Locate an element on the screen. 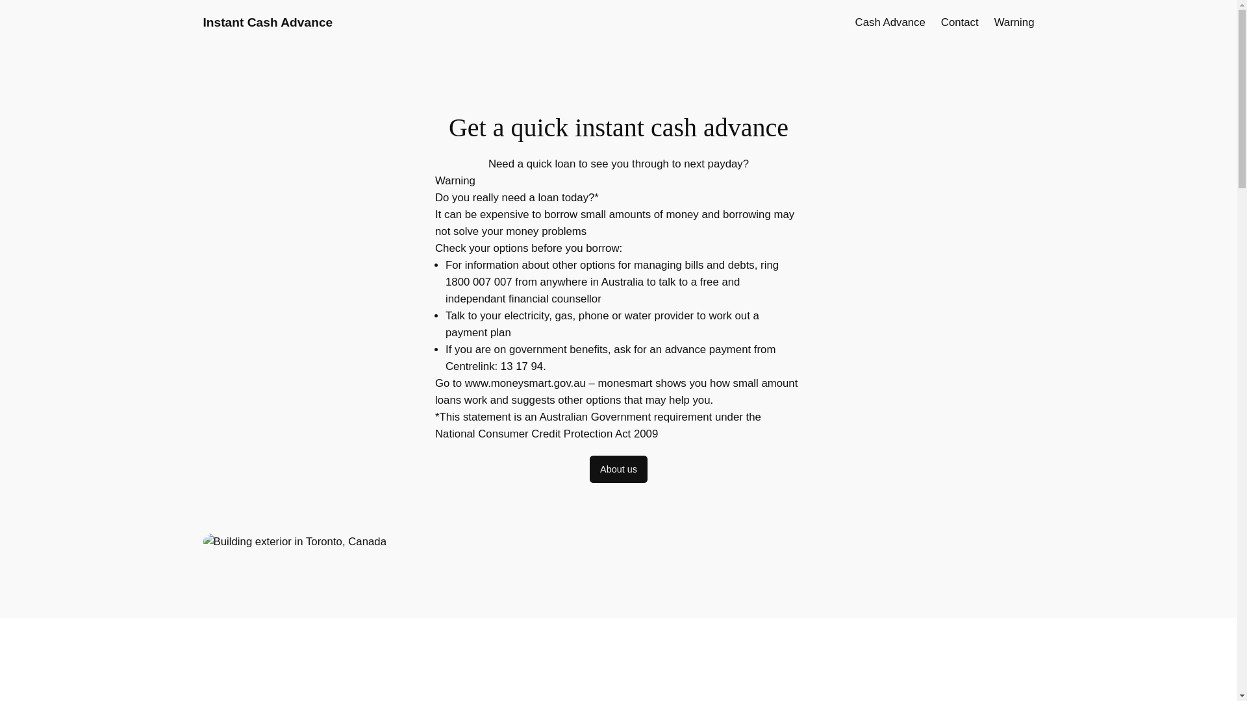 This screenshot has width=1247, height=701. Warning is located at coordinates (1014, 23).